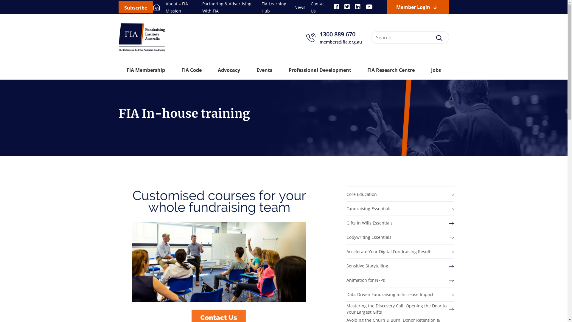  Describe the element at coordinates (300, 7) in the screenshot. I see `News` at that location.